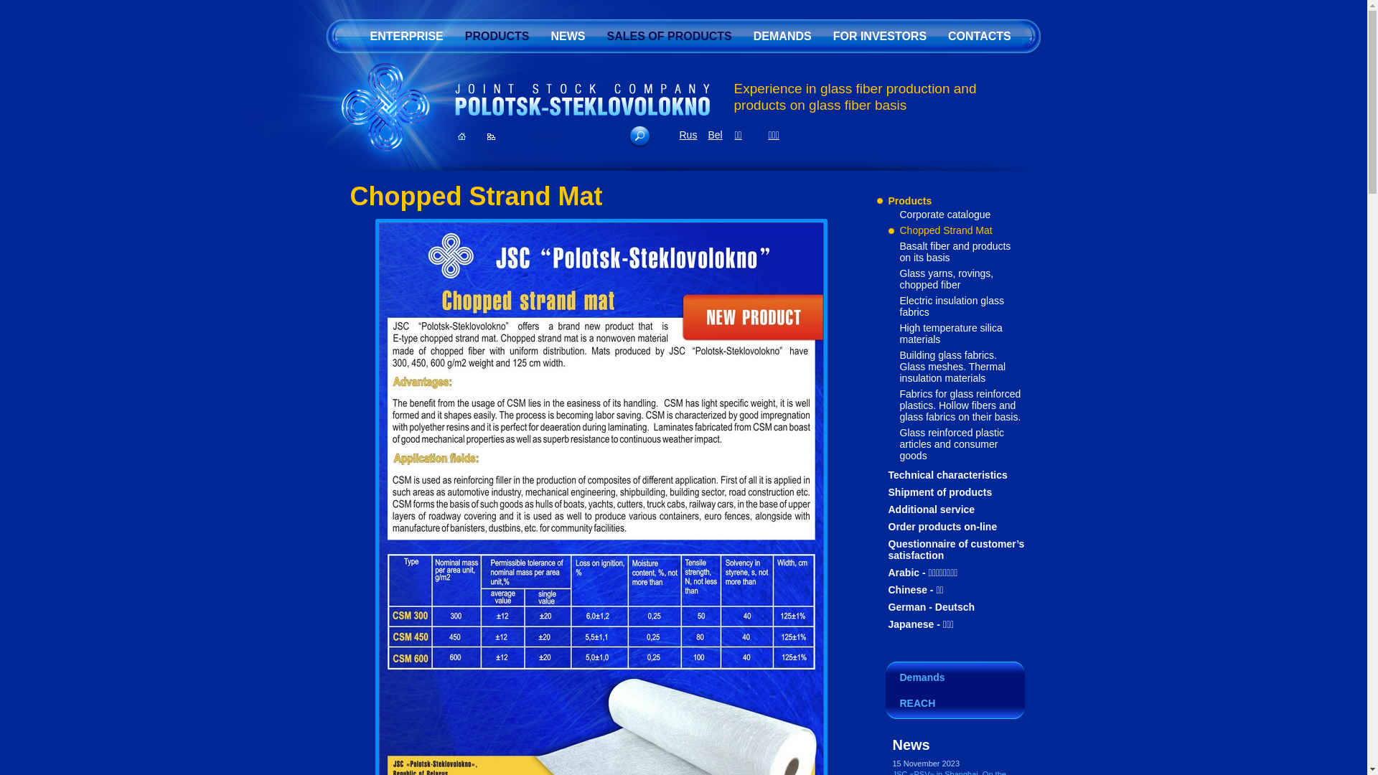 Image resolution: width=1378 pixels, height=775 pixels. Describe the element at coordinates (948, 475) in the screenshot. I see `Technical characteristics` at that location.